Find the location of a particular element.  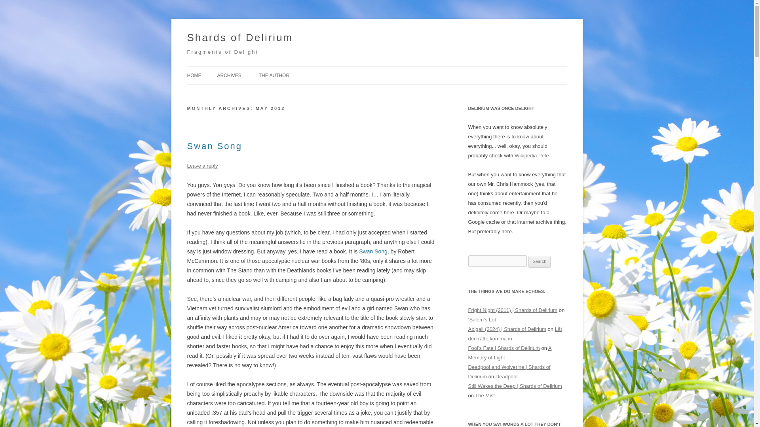

THE AUTHOR is located at coordinates (274, 75).